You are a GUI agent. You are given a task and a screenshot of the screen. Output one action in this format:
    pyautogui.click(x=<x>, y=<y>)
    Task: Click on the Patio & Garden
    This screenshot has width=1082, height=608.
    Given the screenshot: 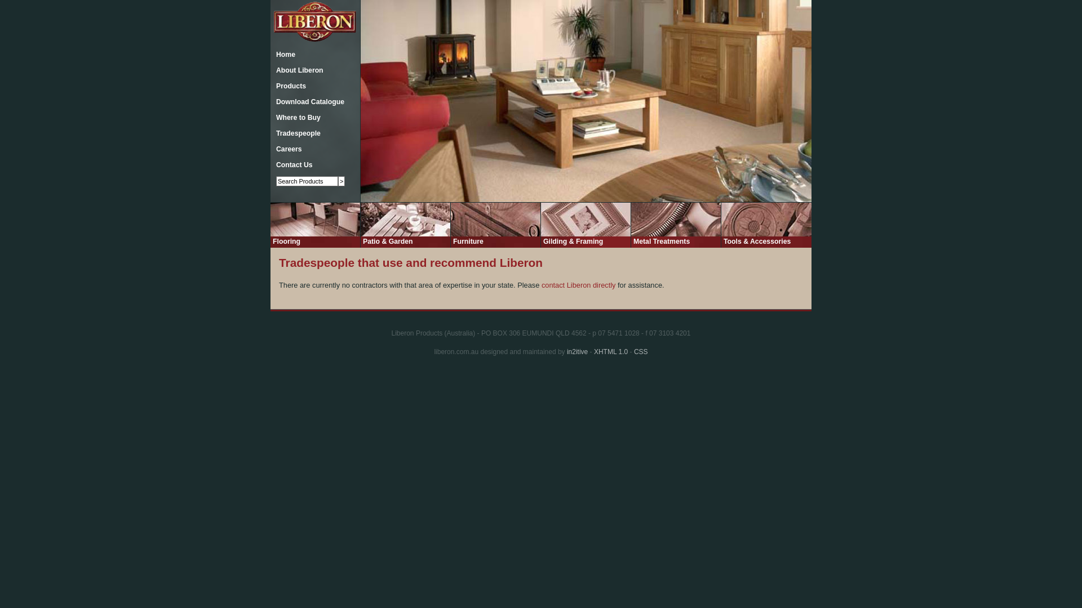 What is the action you would take?
    pyautogui.click(x=388, y=242)
    